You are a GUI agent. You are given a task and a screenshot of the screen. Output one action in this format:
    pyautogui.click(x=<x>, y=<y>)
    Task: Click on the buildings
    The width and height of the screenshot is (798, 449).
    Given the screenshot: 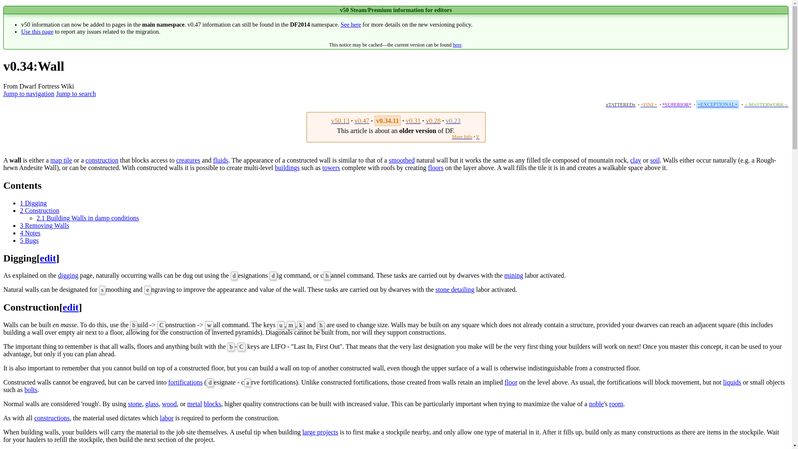 What is the action you would take?
    pyautogui.click(x=287, y=168)
    